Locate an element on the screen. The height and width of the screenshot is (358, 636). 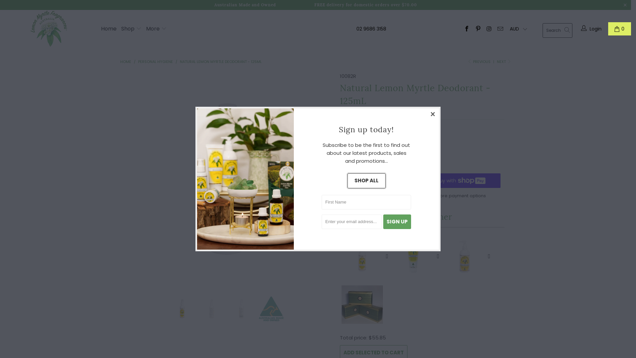
SHOP ALL is located at coordinates (366, 181).